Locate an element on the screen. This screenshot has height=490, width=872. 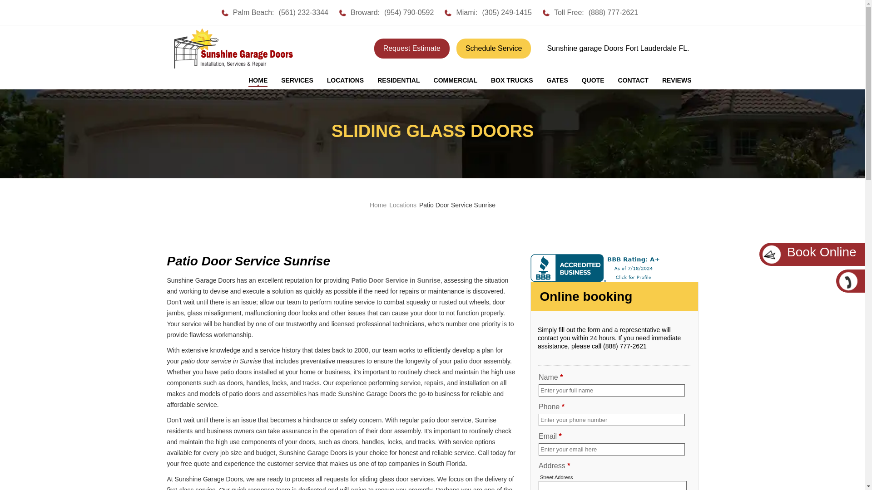
COMMERCIAL is located at coordinates (455, 80).